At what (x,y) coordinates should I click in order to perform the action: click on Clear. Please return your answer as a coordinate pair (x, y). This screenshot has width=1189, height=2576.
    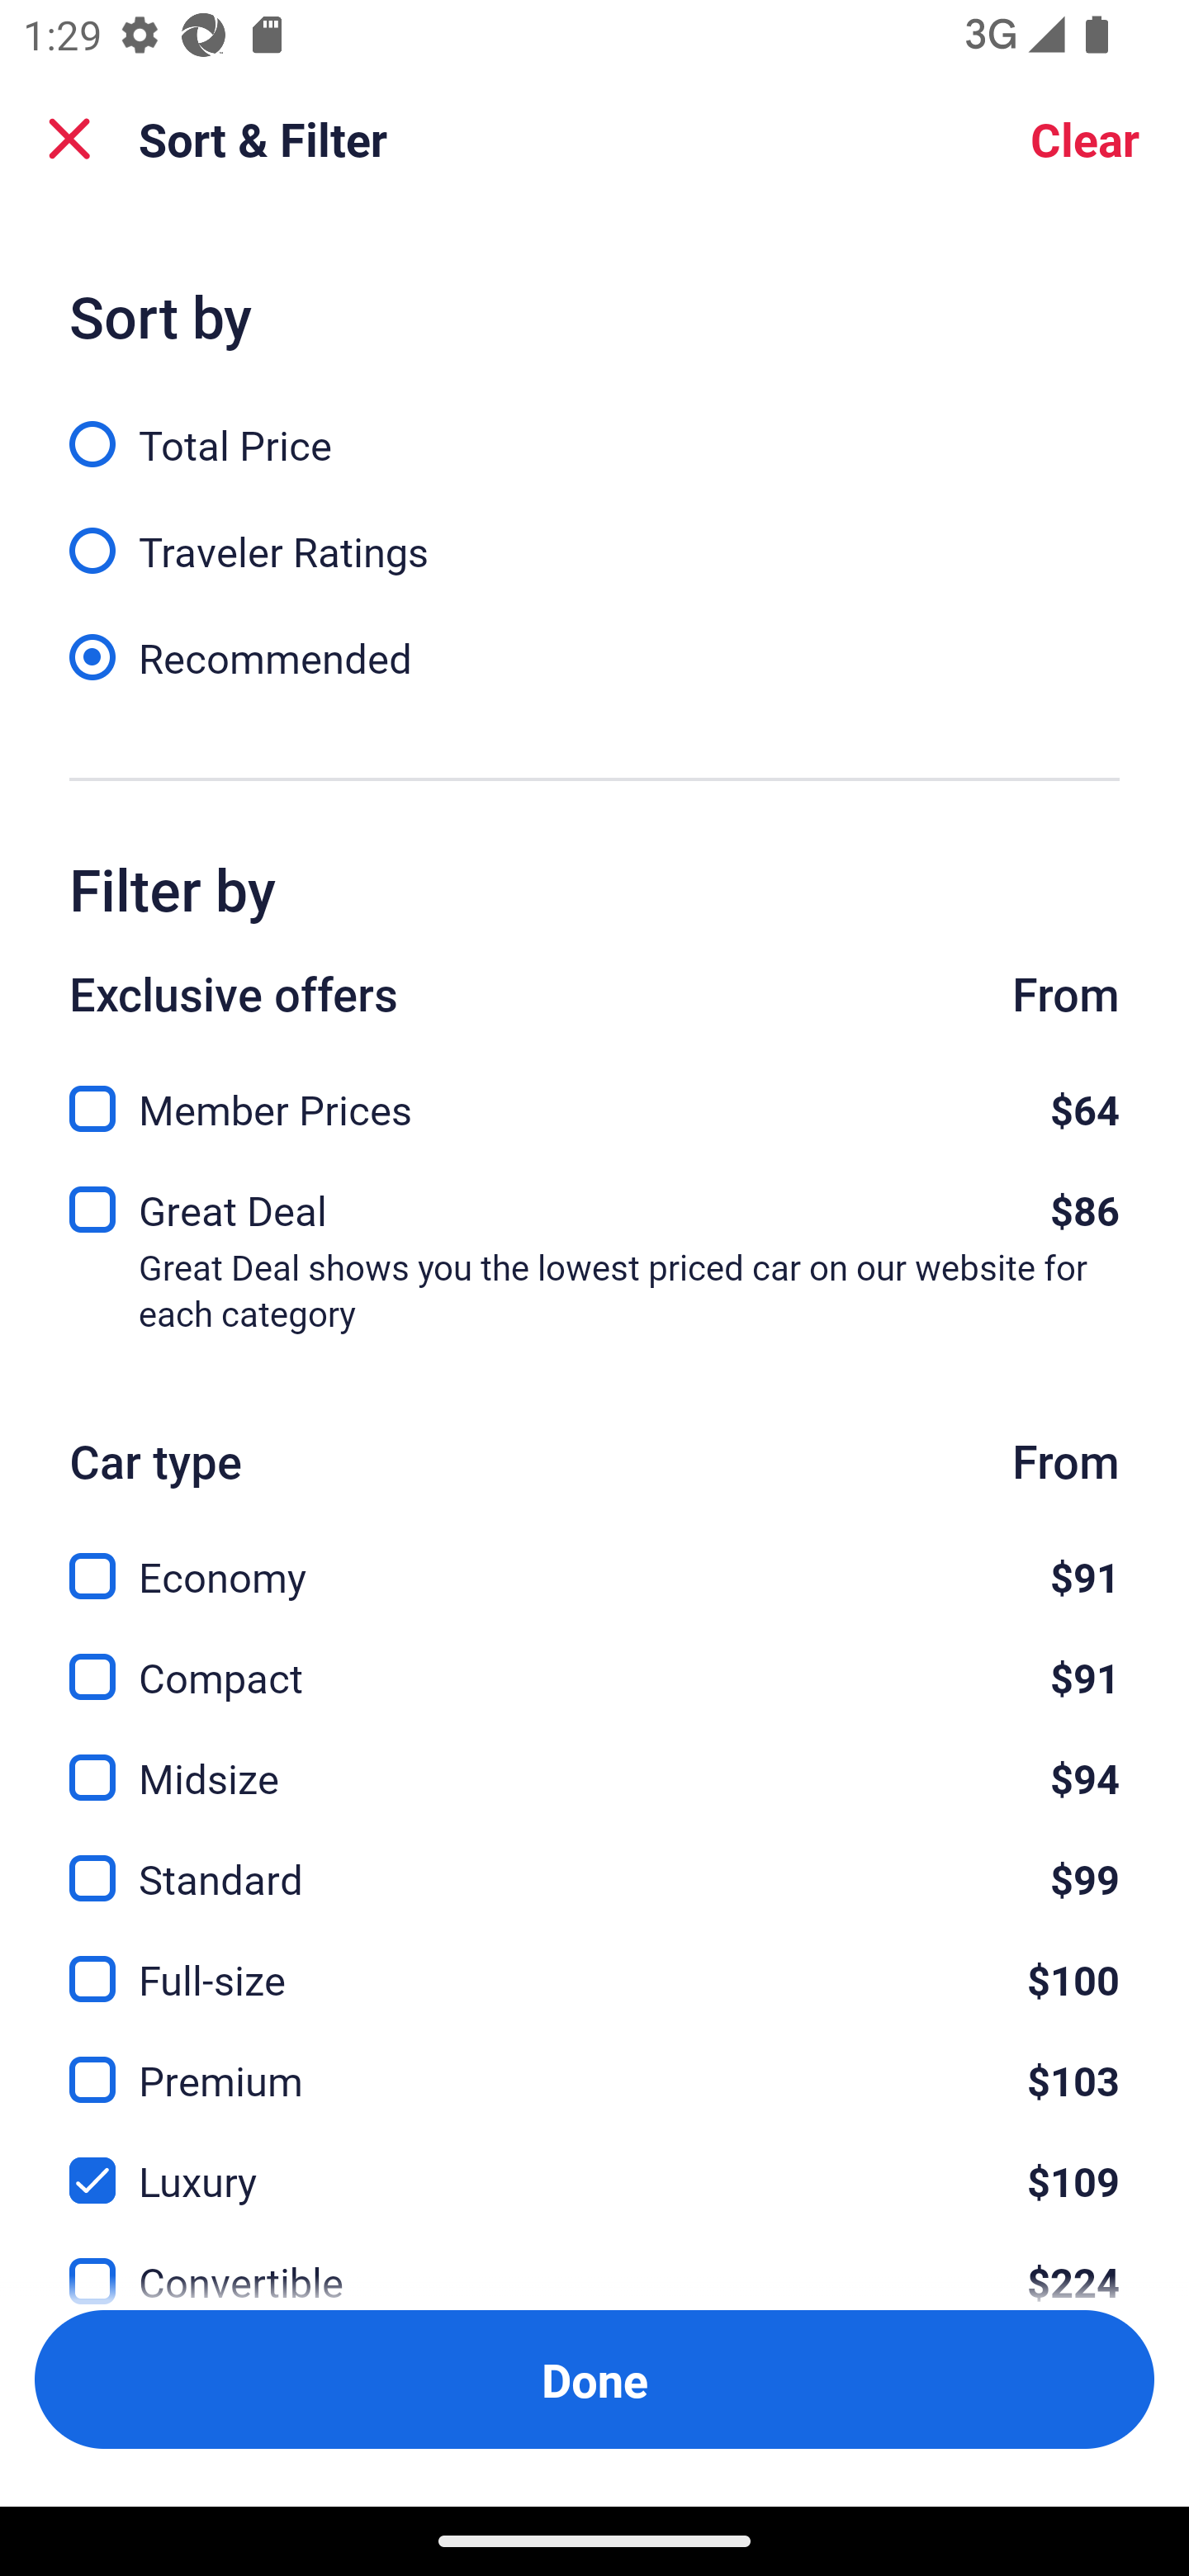
    Looking at the image, I should click on (1085, 139).